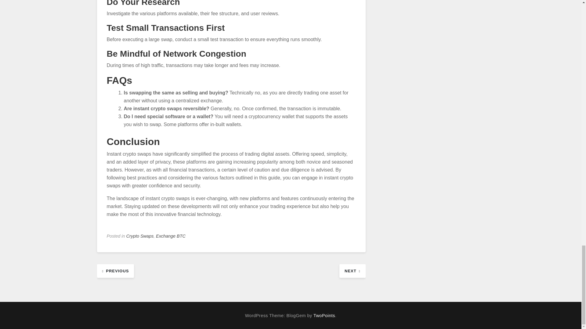 The width and height of the screenshot is (586, 329). What do you see at coordinates (140, 236) in the screenshot?
I see `Crypto Swaps` at bounding box center [140, 236].